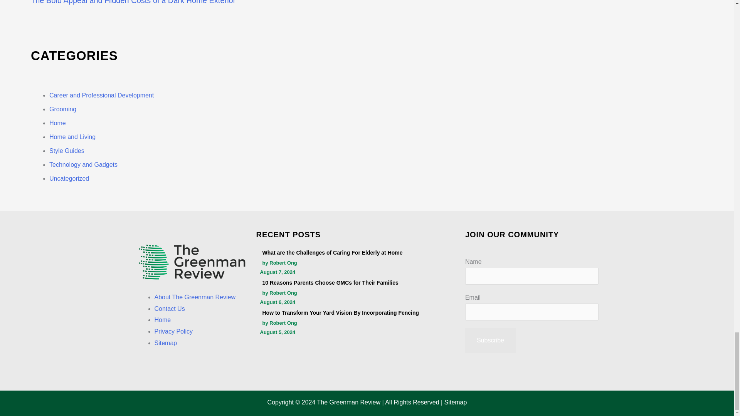  What do you see at coordinates (133, 2) in the screenshot?
I see `The Bold Appeal and Hidden Costs of a Dark Home Exterior` at bounding box center [133, 2].